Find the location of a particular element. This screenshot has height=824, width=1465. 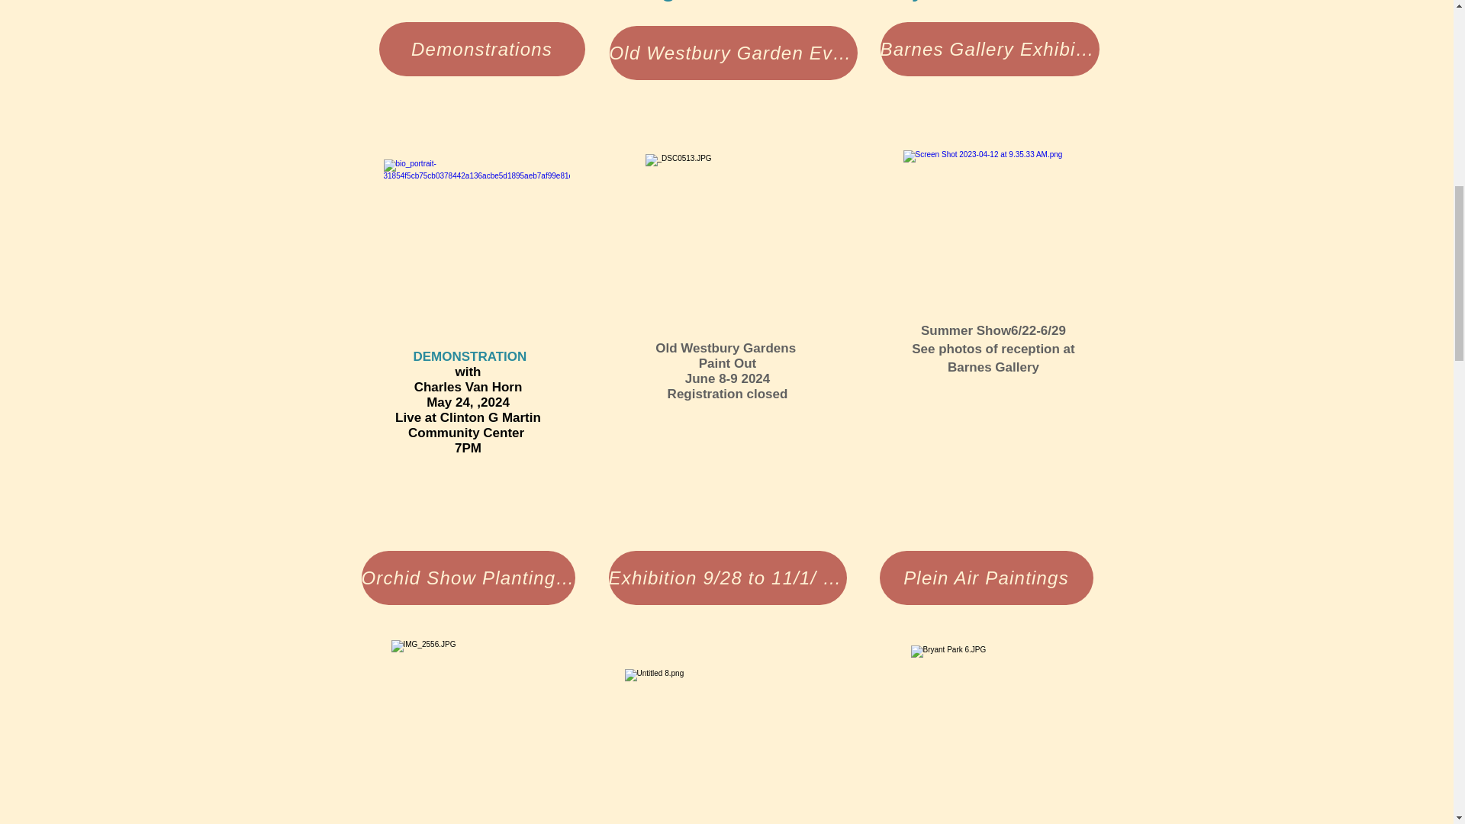

Demonstrations is located at coordinates (481, 49).